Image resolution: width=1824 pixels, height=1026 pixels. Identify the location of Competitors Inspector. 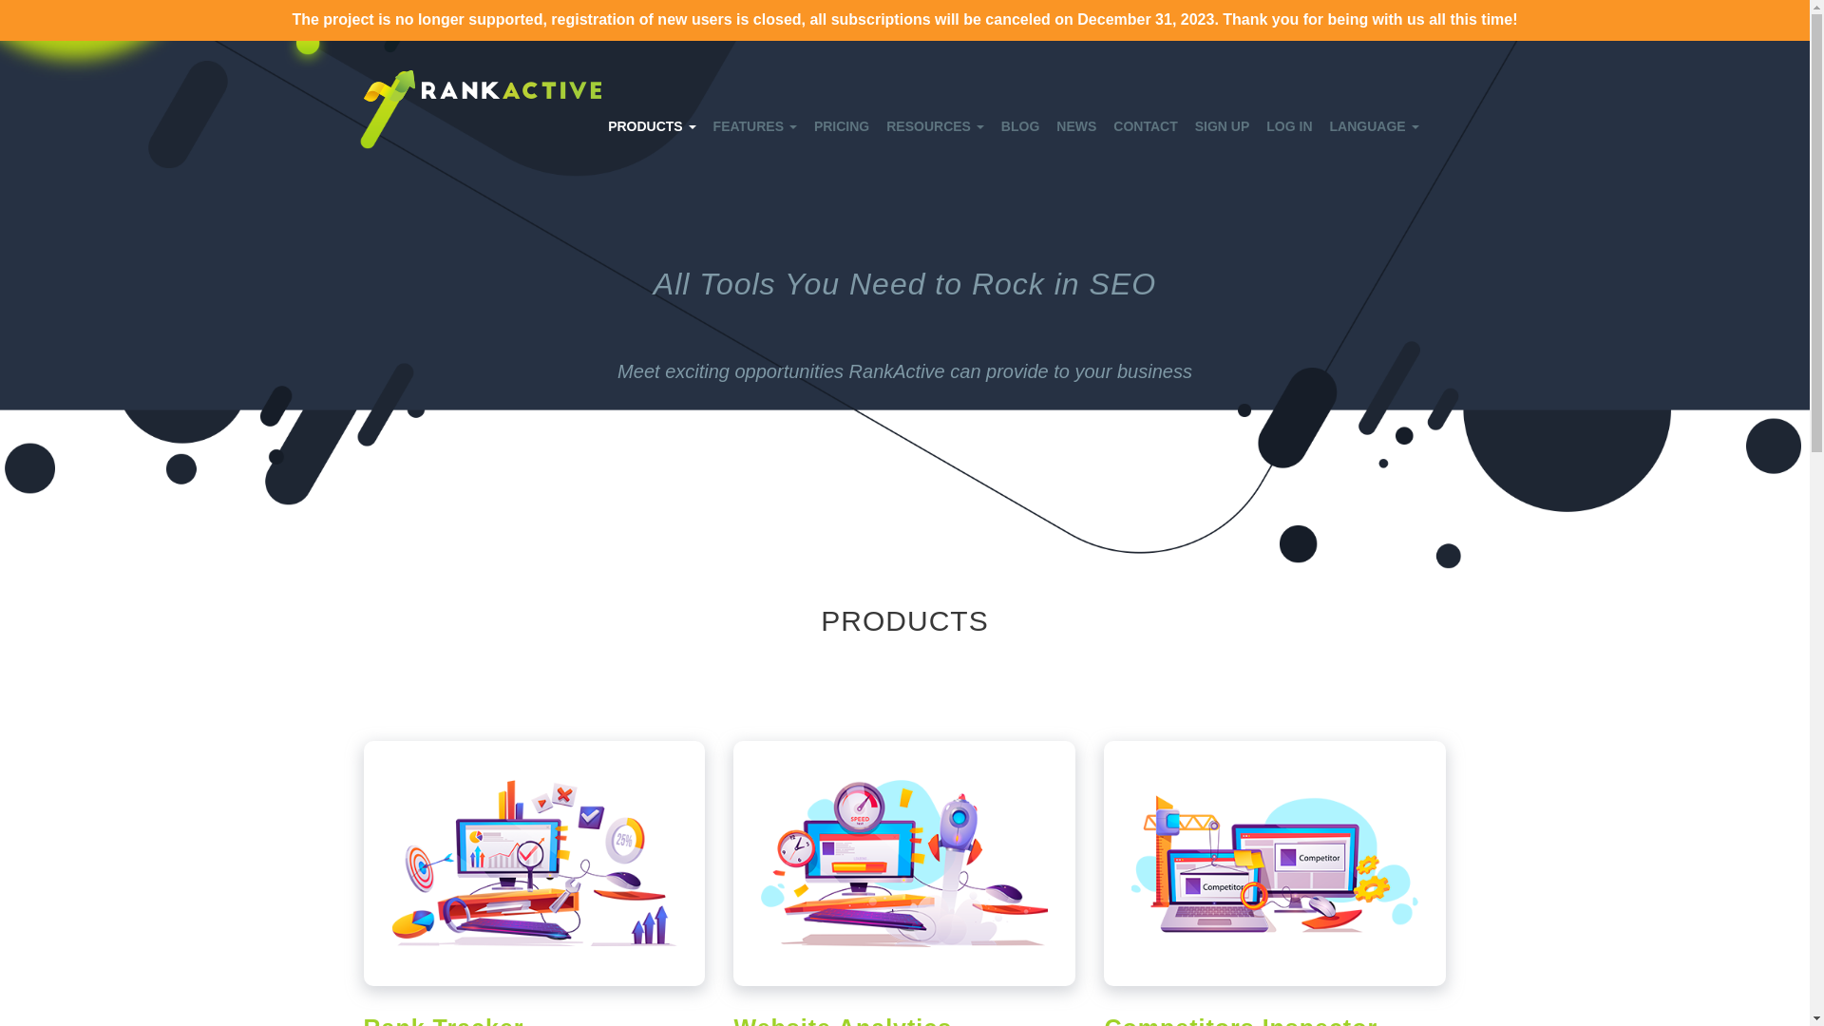
(1240, 1020).